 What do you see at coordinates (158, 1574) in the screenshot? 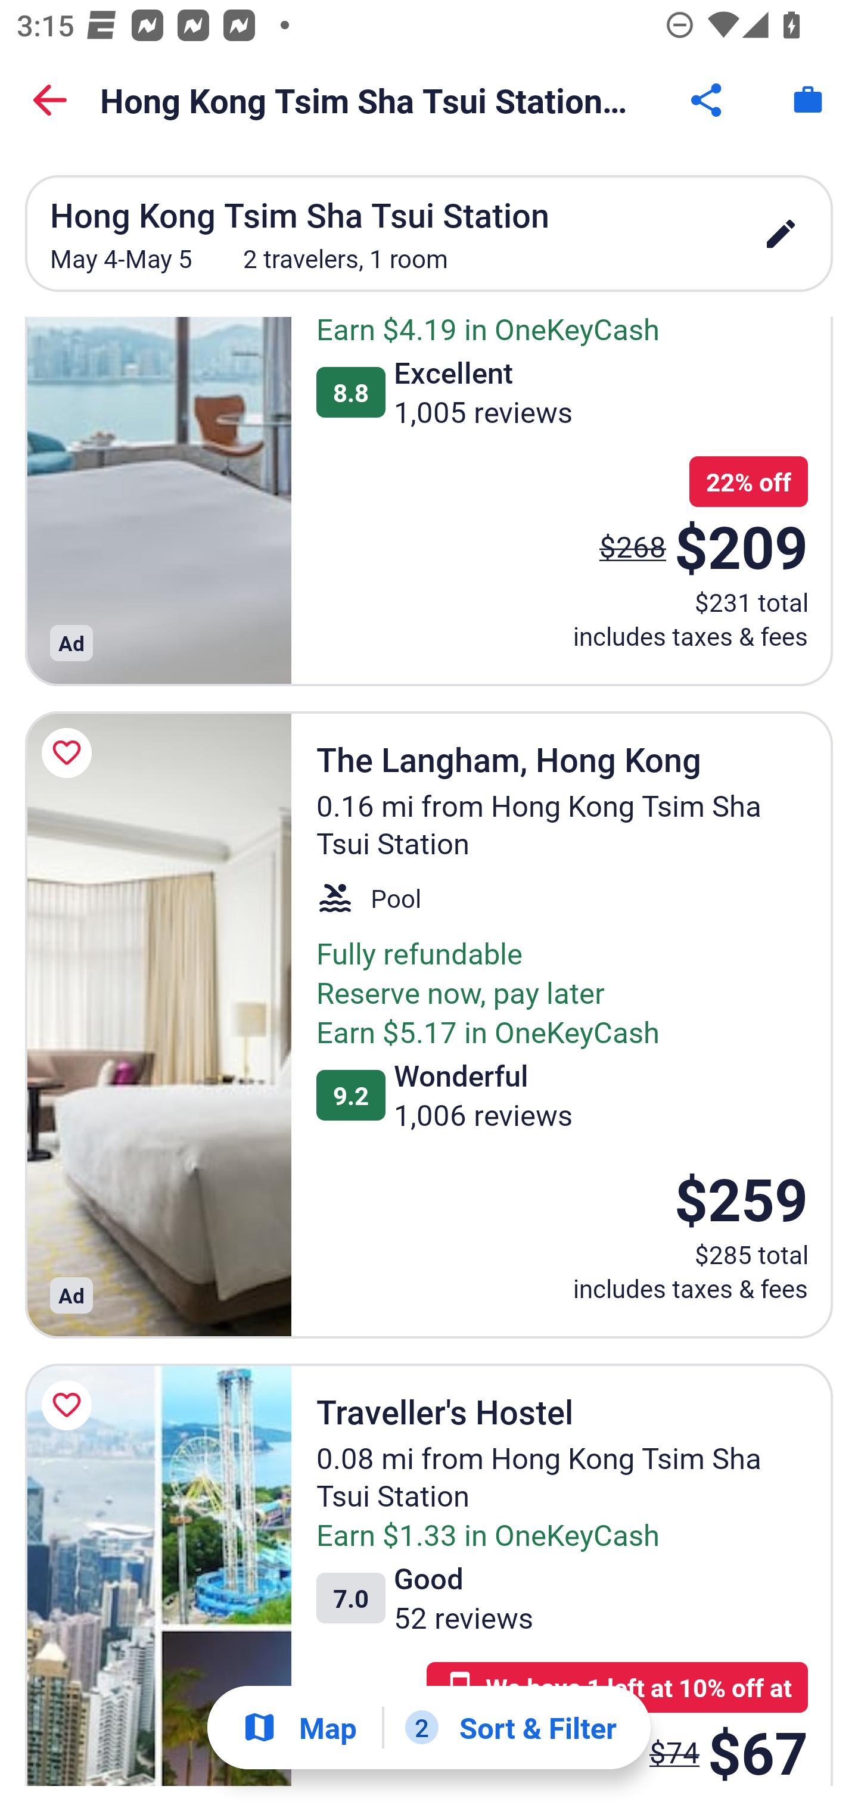
I see `Traveller's Hostel` at bounding box center [158, 1574].